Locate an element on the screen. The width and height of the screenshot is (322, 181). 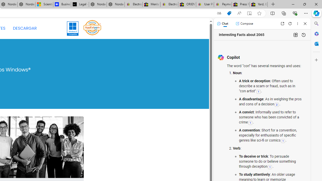
Compose is located at coordinates (244, 24).